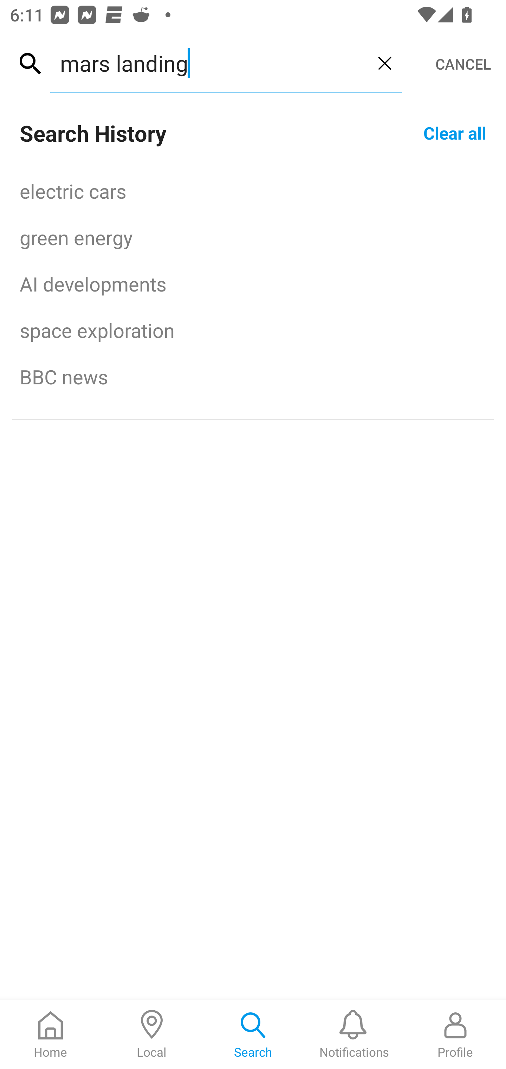  What do you see at coordinates (253, 283) in the screenshot?
I see `AI developments` at bounding box center [253, 283].